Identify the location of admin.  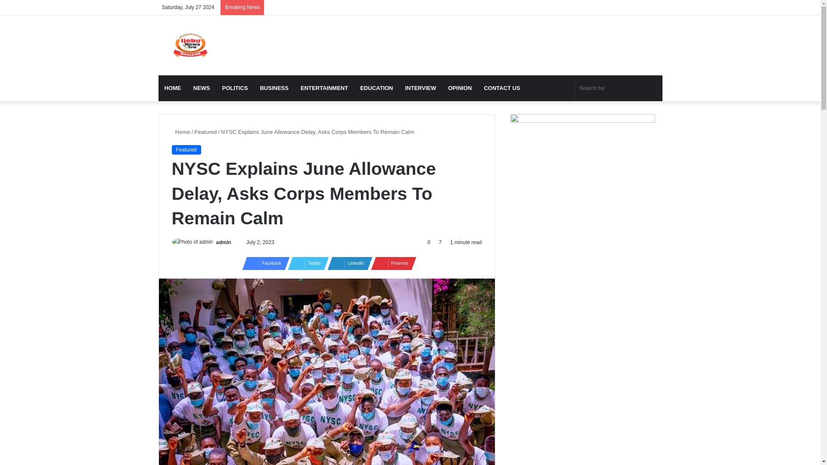
(224, 242).